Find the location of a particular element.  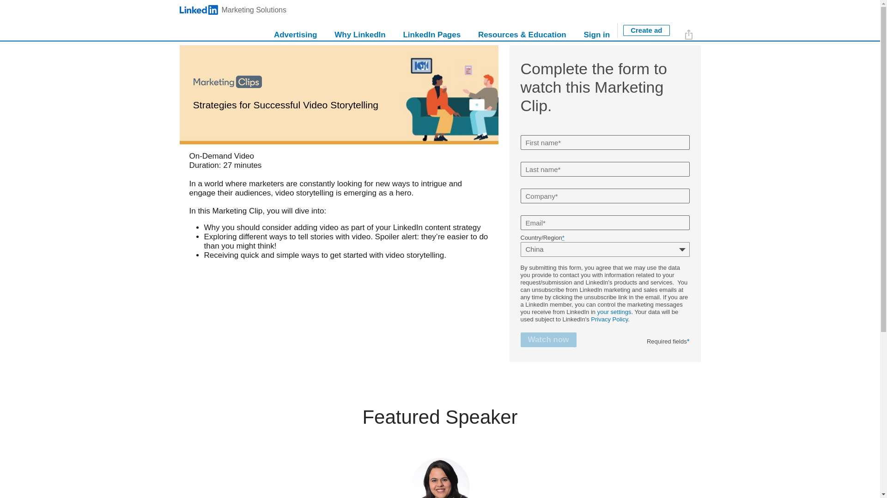

Sign in to Campaign Manager is located at coordinates (256, 20).